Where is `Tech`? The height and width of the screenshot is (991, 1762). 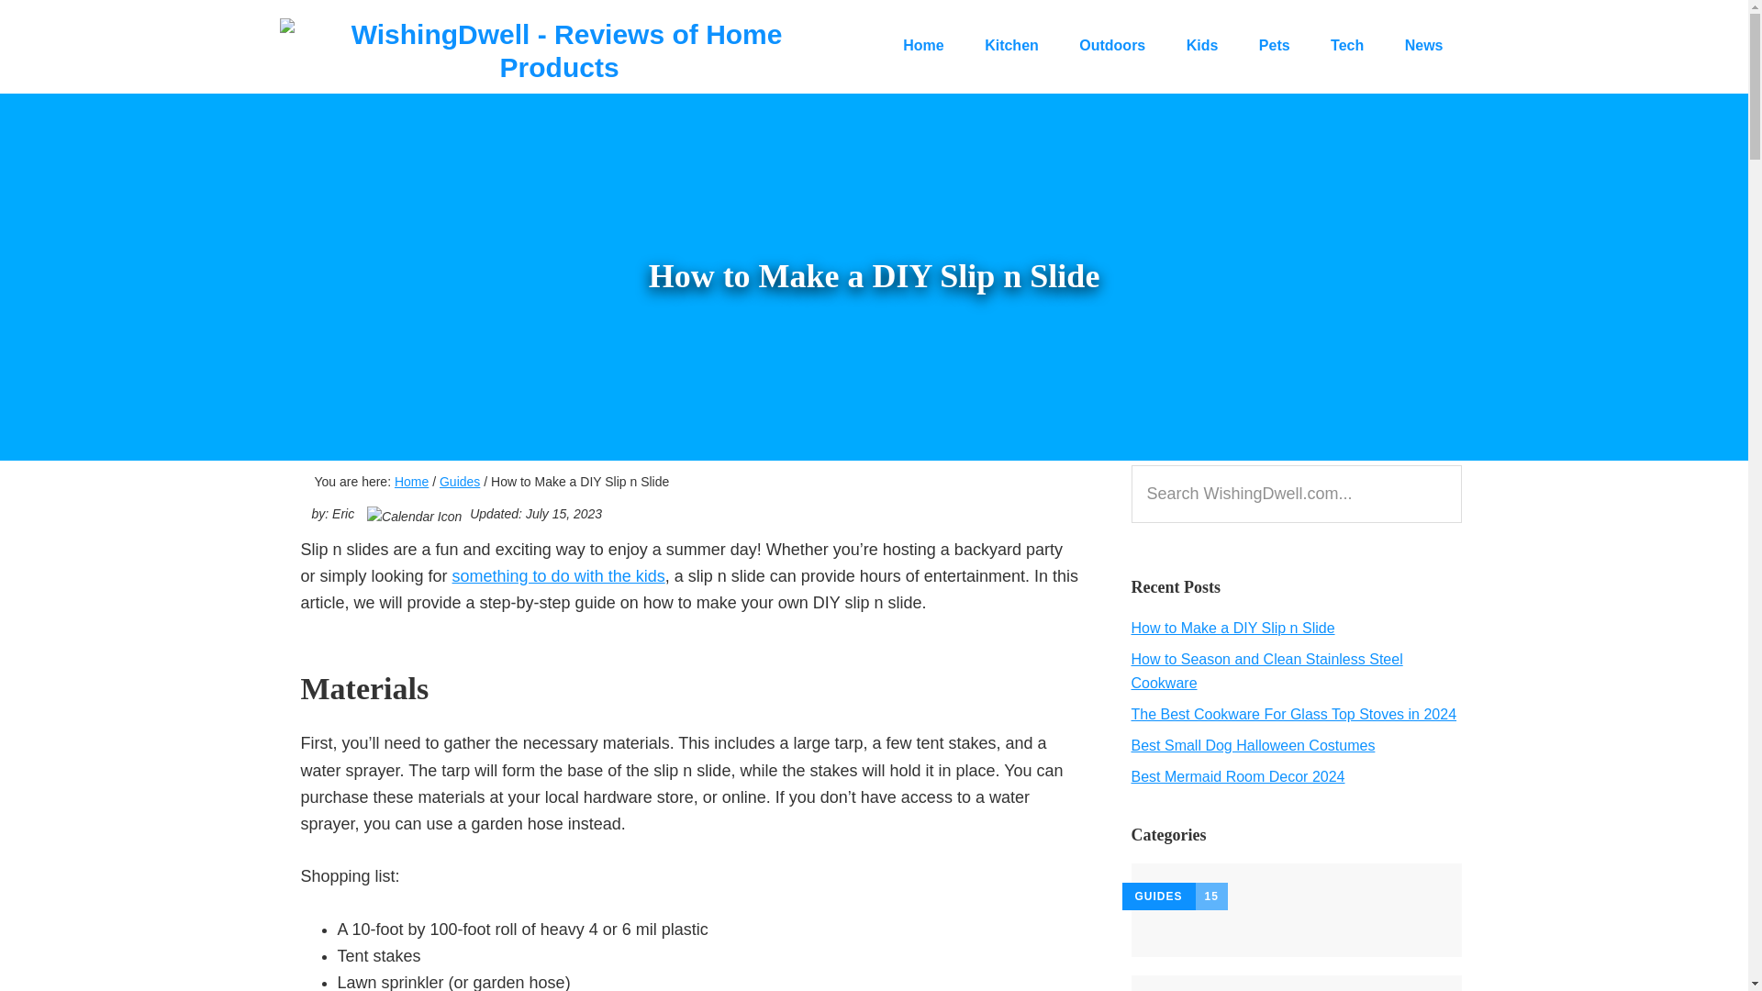 Tech is located at coordinates (1347, 45).